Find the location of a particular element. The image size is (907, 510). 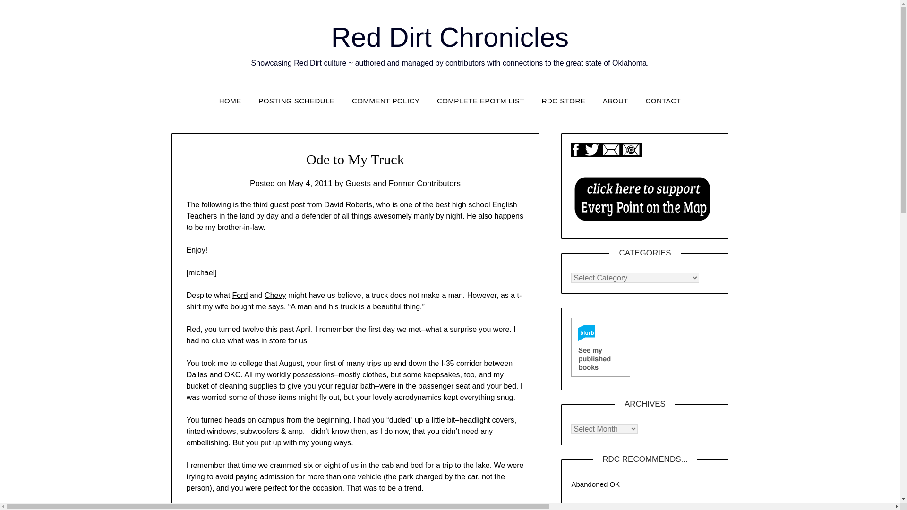

Oklahoma Markers, Fun Facts, etc. is located at coordinates (615, 505).